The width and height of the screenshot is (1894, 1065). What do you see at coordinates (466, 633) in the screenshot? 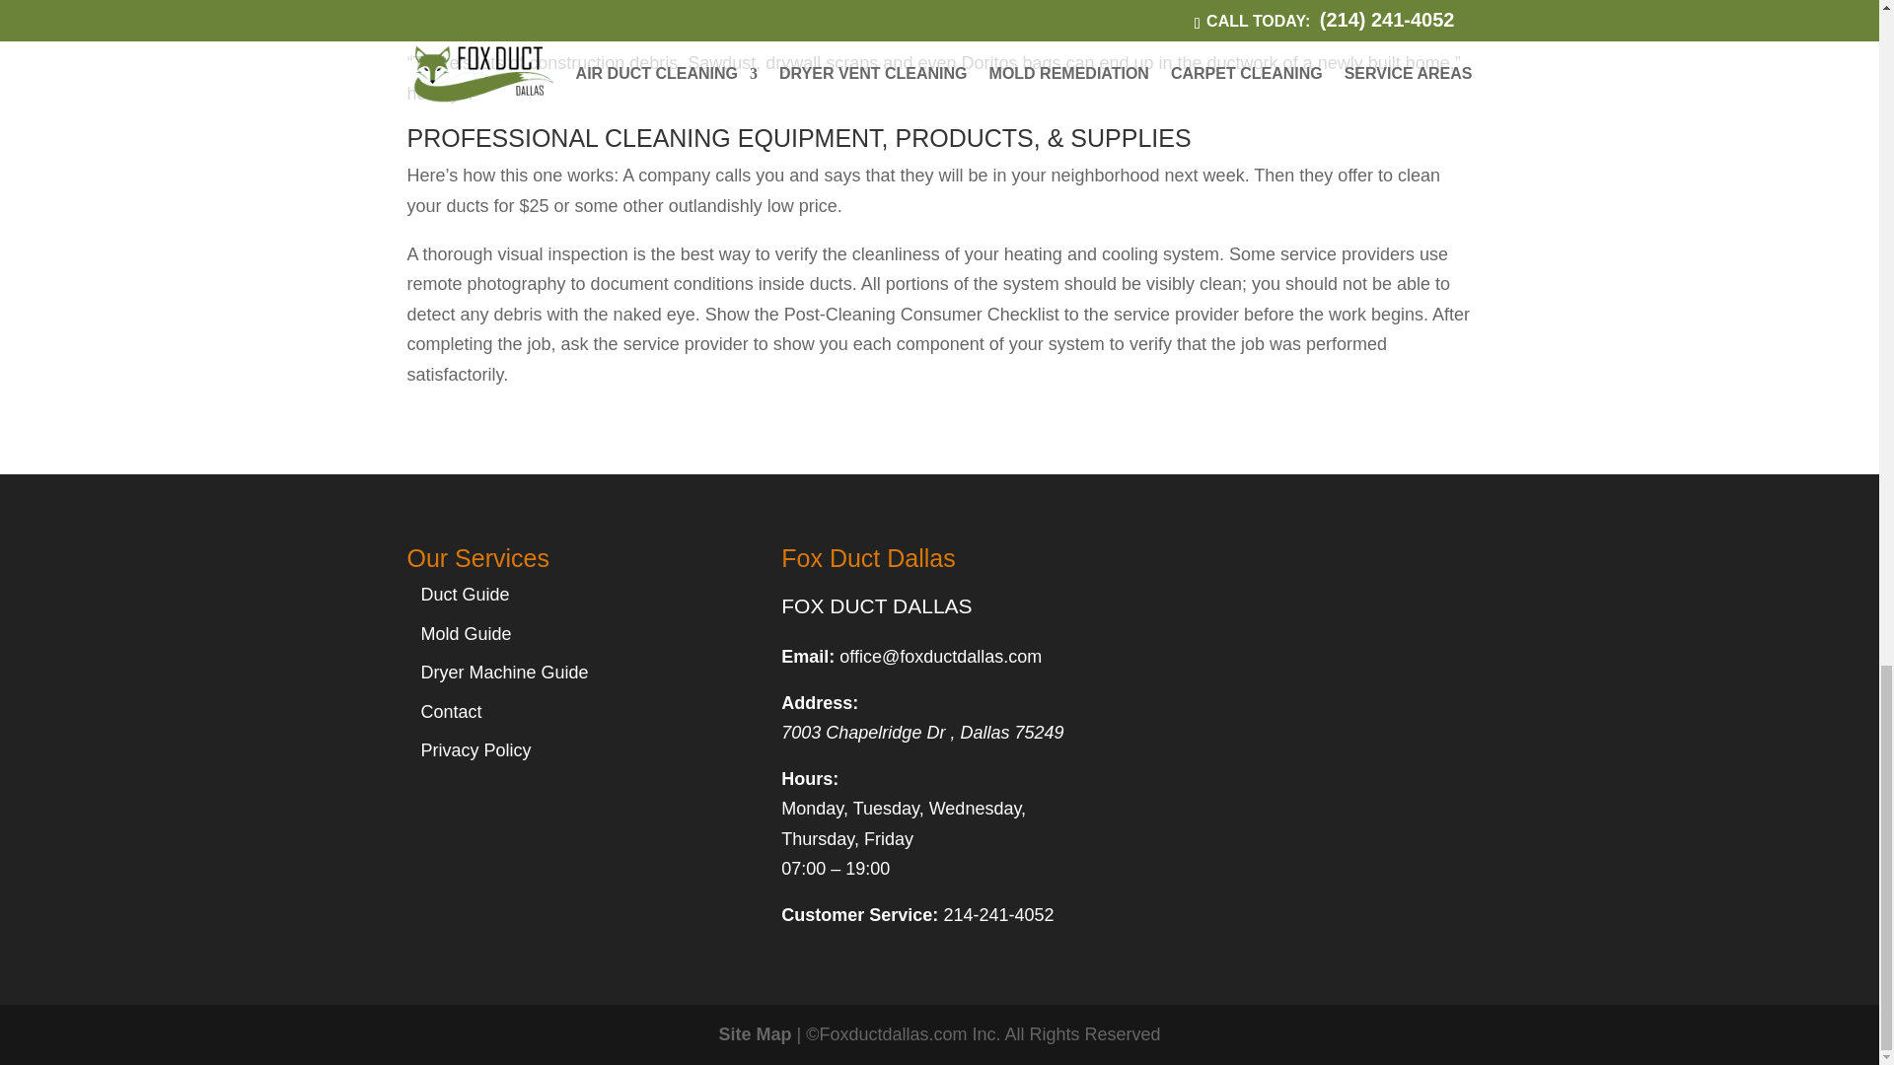
I see `Mold Guide` at bounding box center [466, 633].